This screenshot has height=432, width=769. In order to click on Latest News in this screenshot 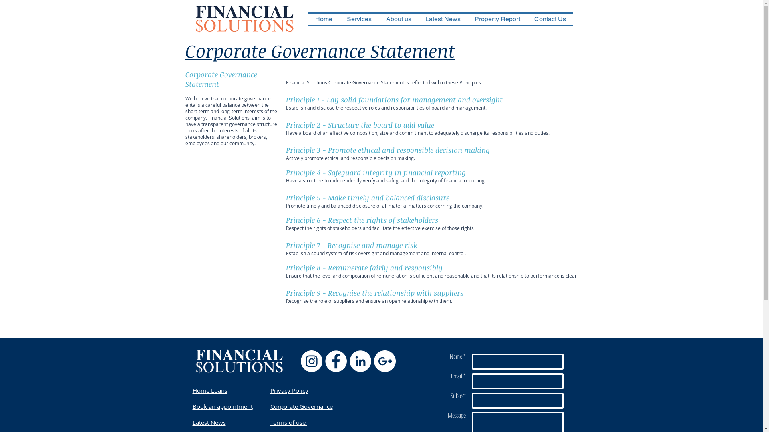, I will do `click(443, 19)`.